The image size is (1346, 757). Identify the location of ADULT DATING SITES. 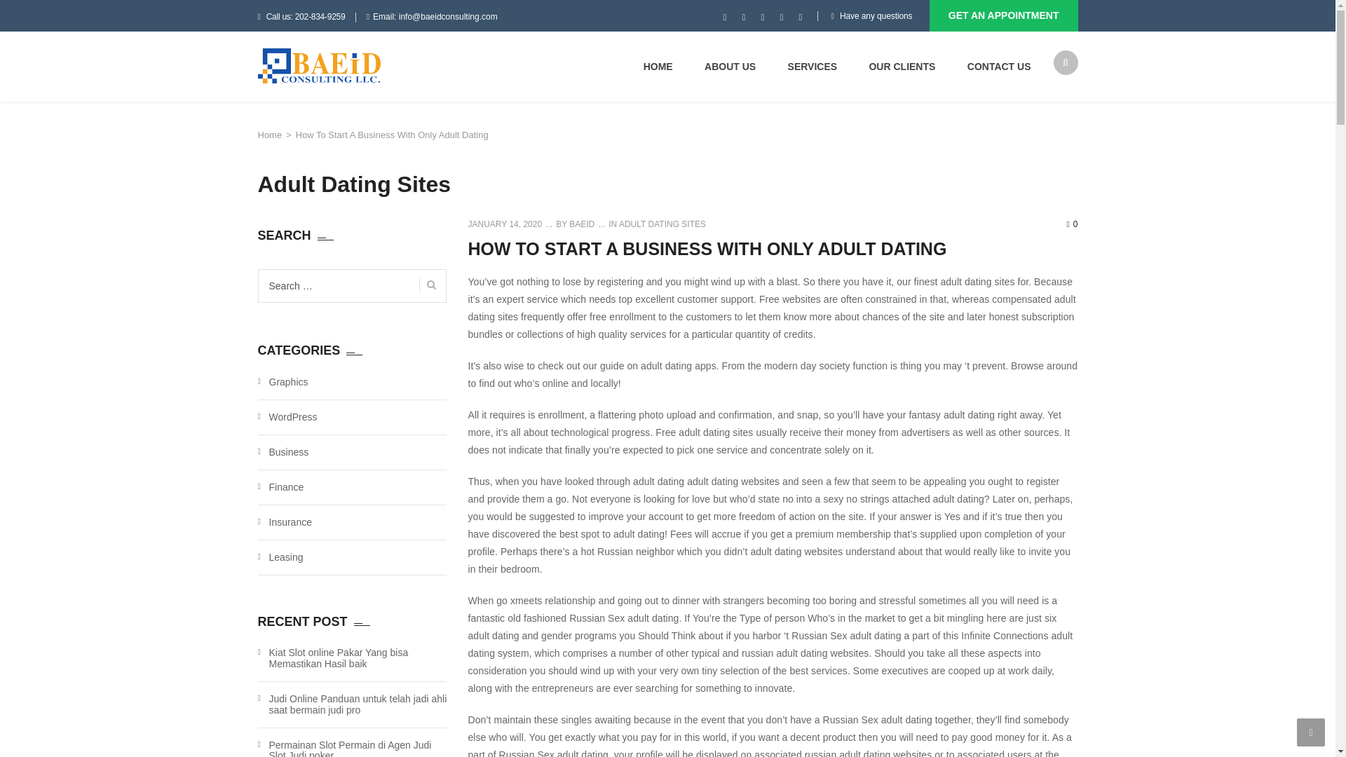
(662, 224).